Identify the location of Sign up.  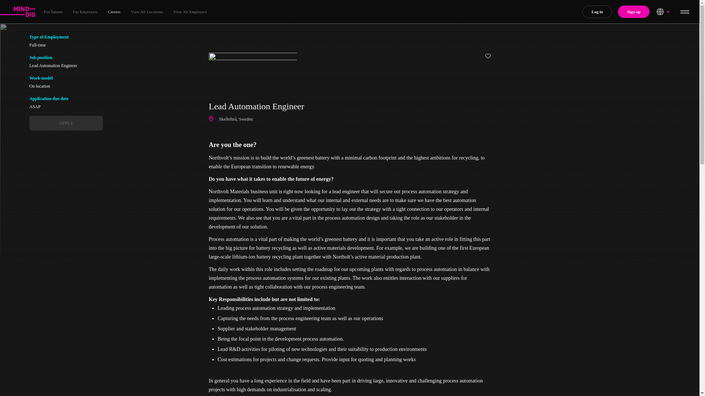
(634, 12).